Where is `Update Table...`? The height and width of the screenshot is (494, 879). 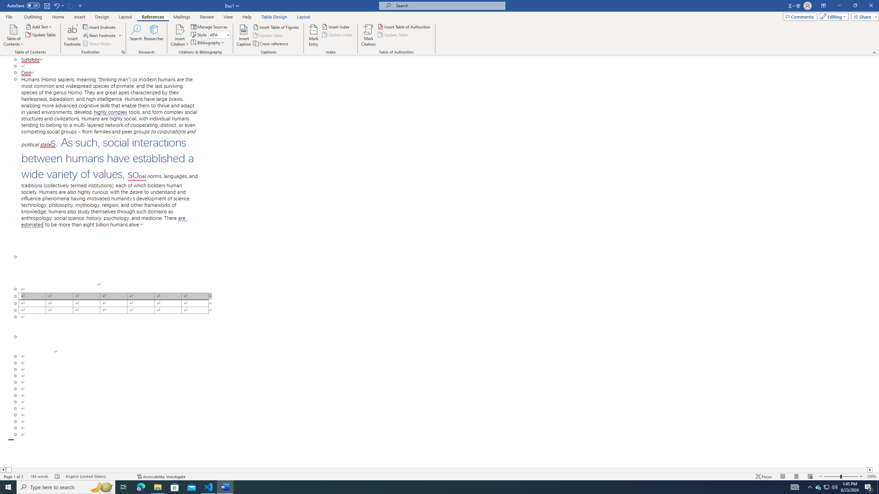 Update Table... is located at coordinates (41, 34).